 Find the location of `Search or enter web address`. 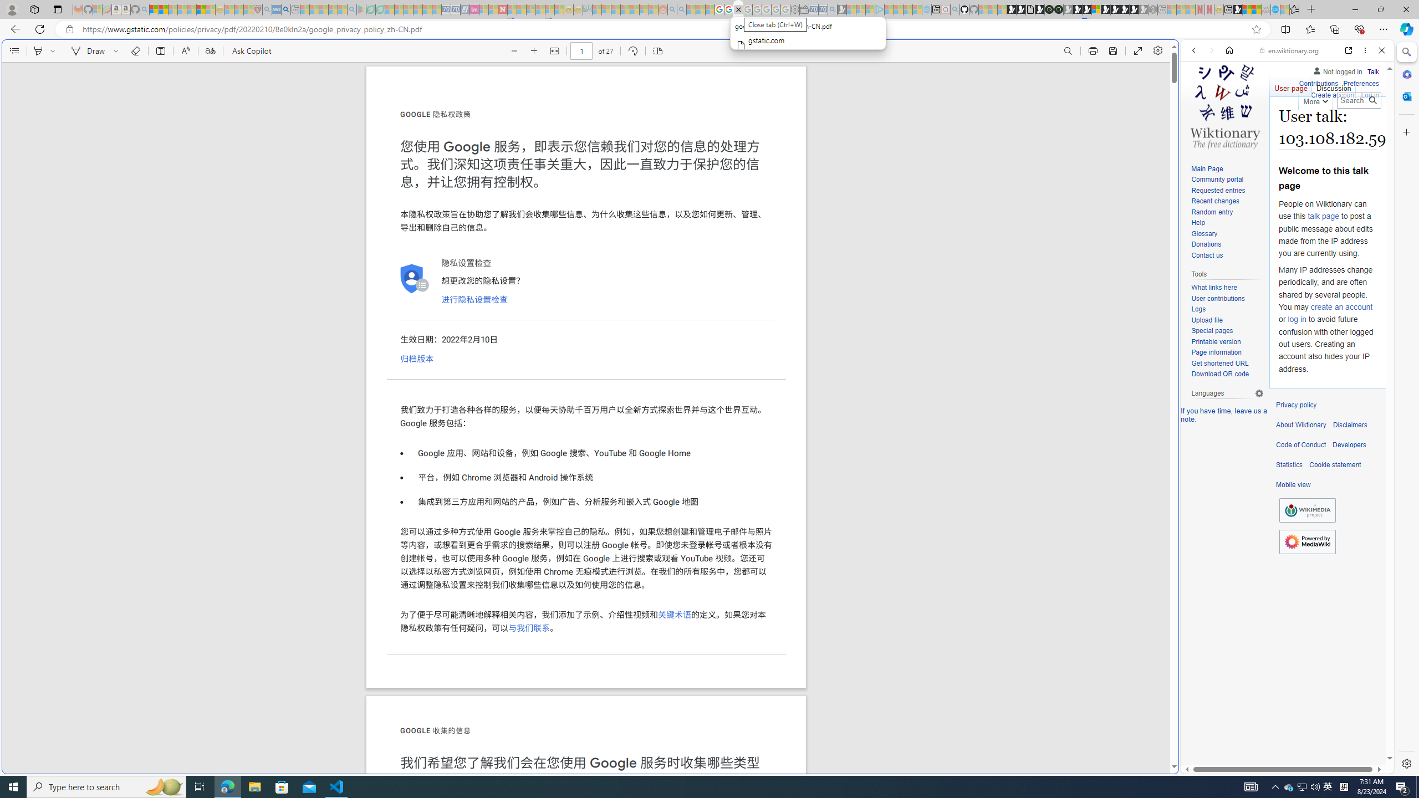

Search or enter web address is located at coordinates (899, 106).